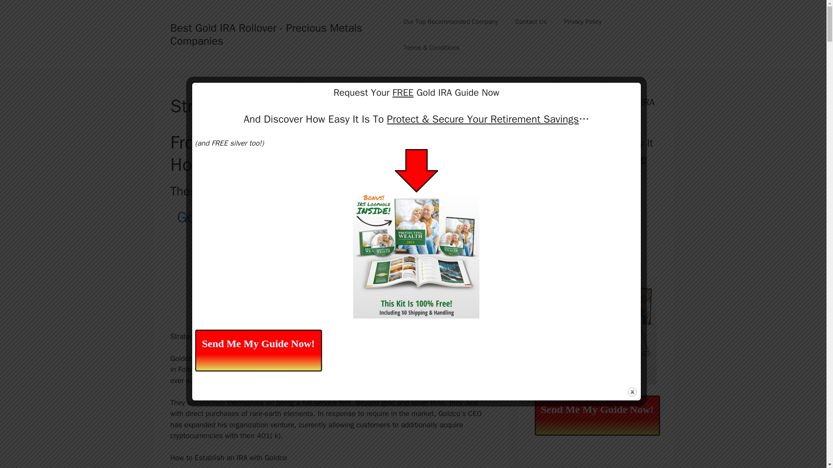  What do you see at coordinates (266, 34) in the screenshot?
I see `Best Gold IRA Rollover - Precious Metals Companies` at bounding box center [266, 34].